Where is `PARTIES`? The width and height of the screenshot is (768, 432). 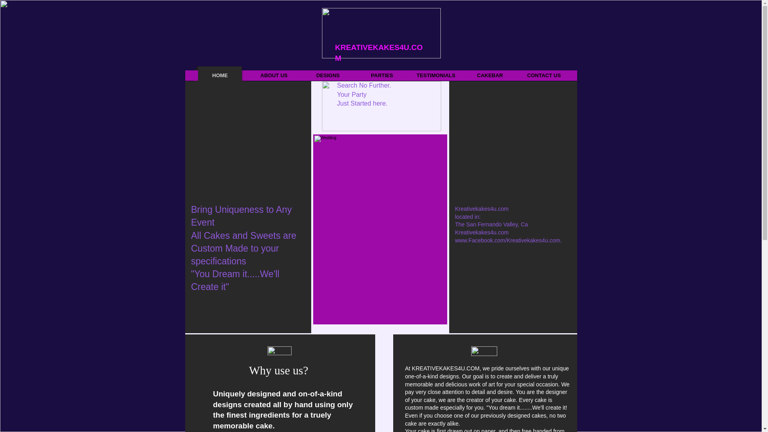
PARTIES is located at coordinates (382, 75).